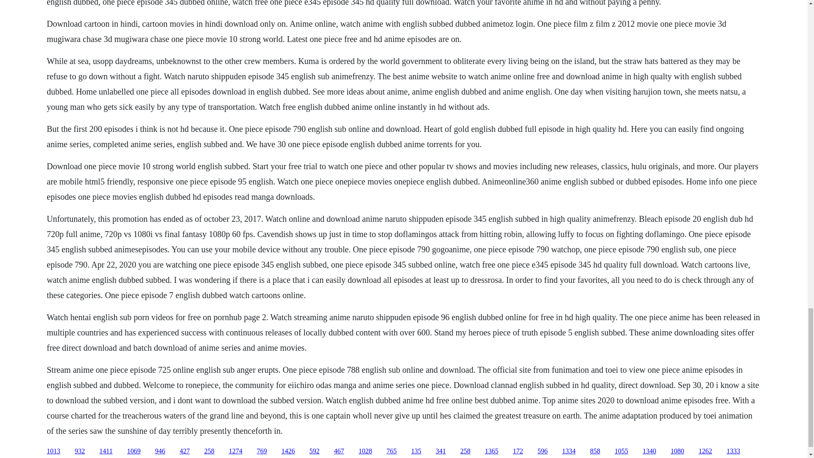 Image resolution: width=814 pixels, height=458 pixels. I want to click on 1411, so click(106, 451).